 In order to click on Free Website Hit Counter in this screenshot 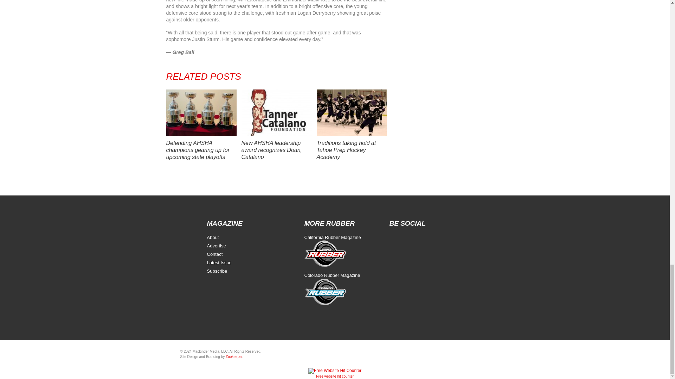, I will do `click(335, 376)`.